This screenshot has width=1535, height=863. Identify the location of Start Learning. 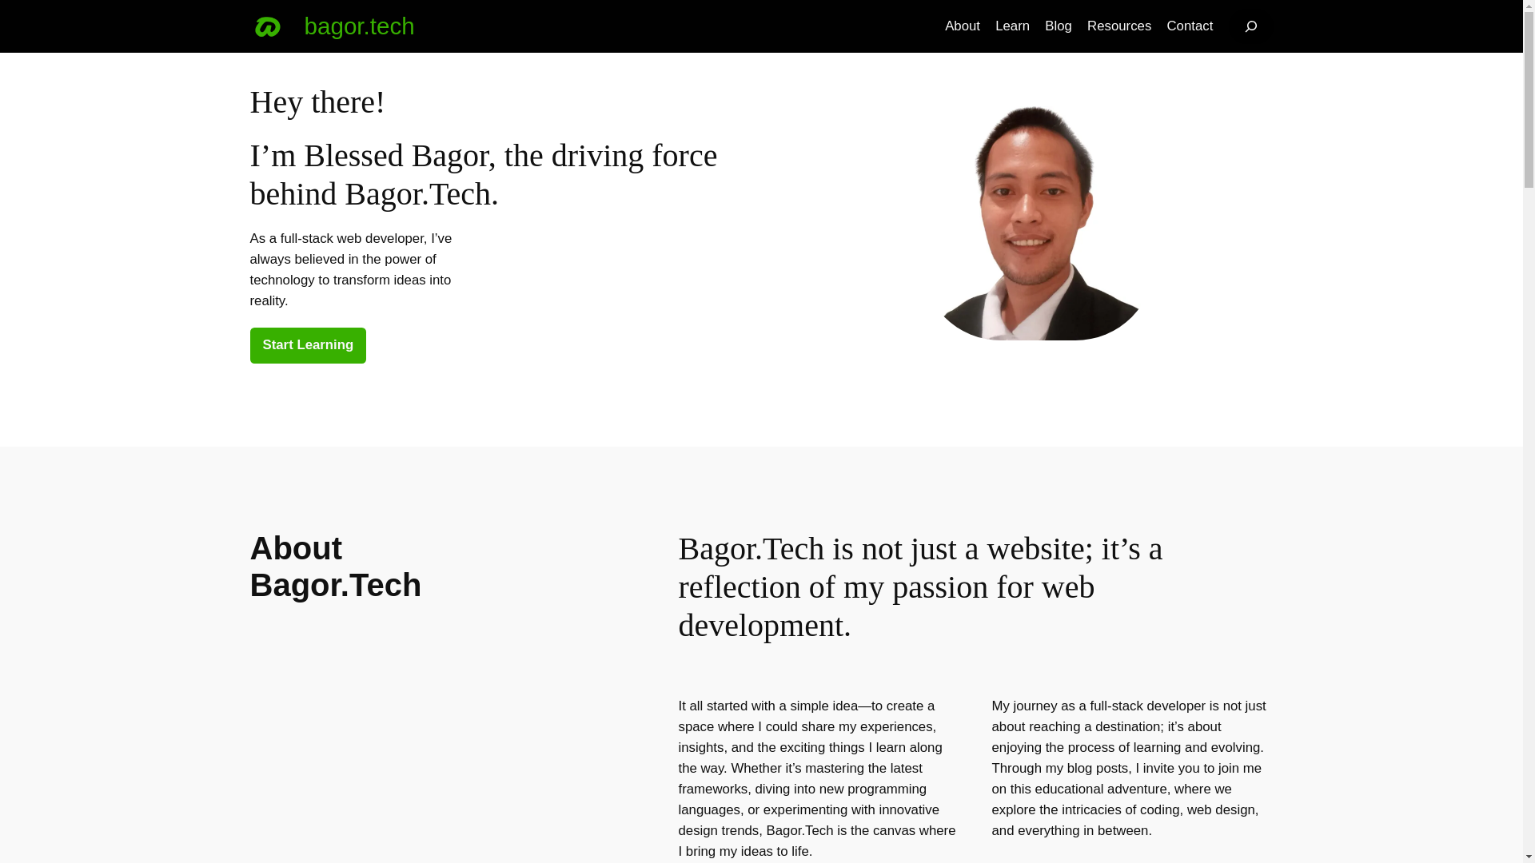
(307, 345).